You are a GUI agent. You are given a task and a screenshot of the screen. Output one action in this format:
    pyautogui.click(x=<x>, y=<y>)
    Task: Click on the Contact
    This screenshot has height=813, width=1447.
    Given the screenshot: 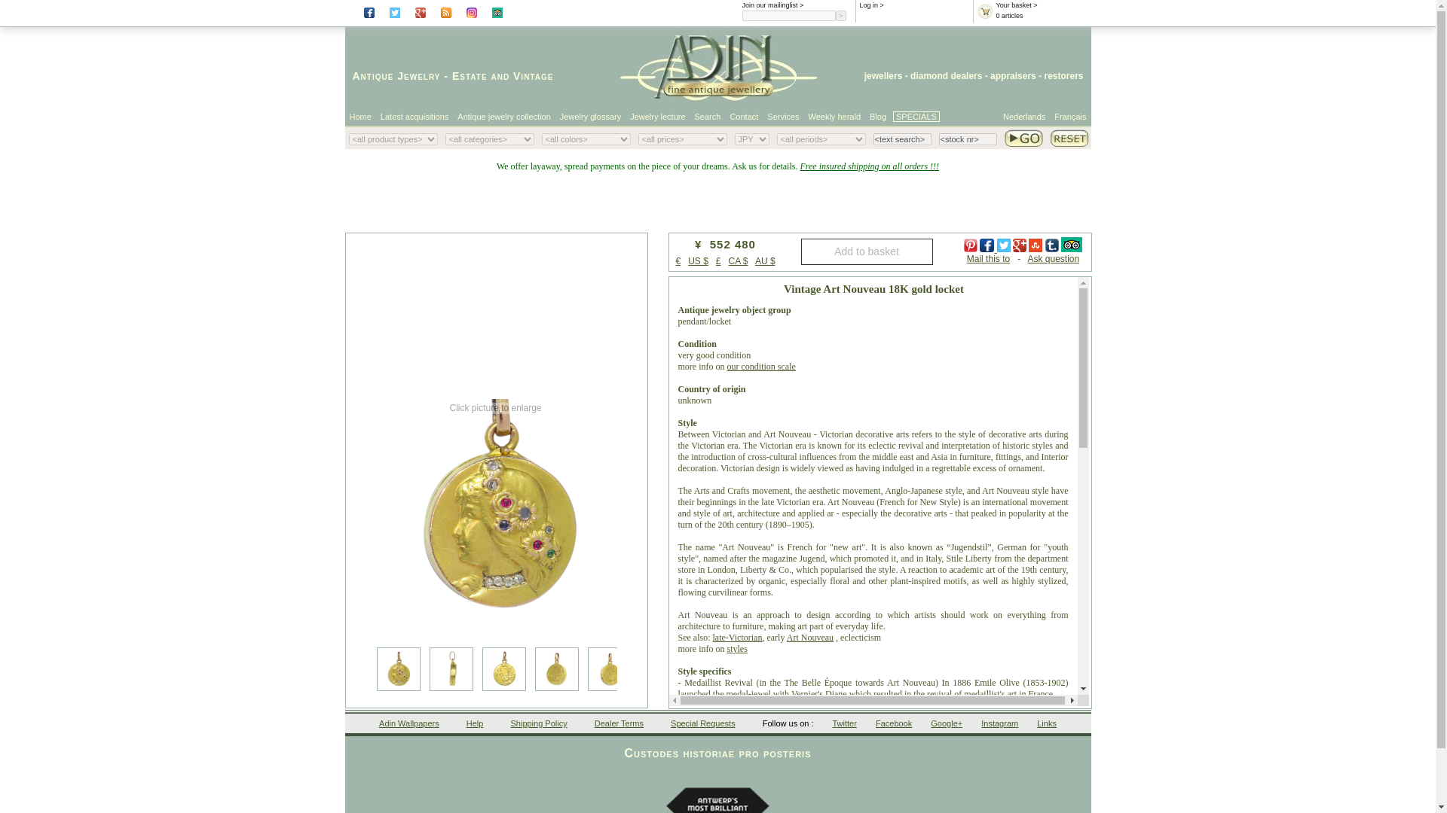 What is the action you would take?
    pyautogui.click(x=744, y=116)
    